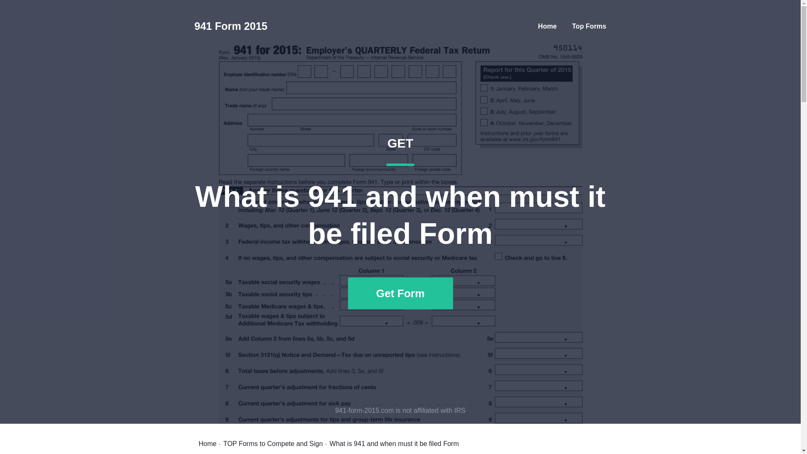 The image size is (807, 454). What do you see at coordinates (230, 26) in the screenshot?
I see `941 Form 2015` at bounding box center [230, 26].